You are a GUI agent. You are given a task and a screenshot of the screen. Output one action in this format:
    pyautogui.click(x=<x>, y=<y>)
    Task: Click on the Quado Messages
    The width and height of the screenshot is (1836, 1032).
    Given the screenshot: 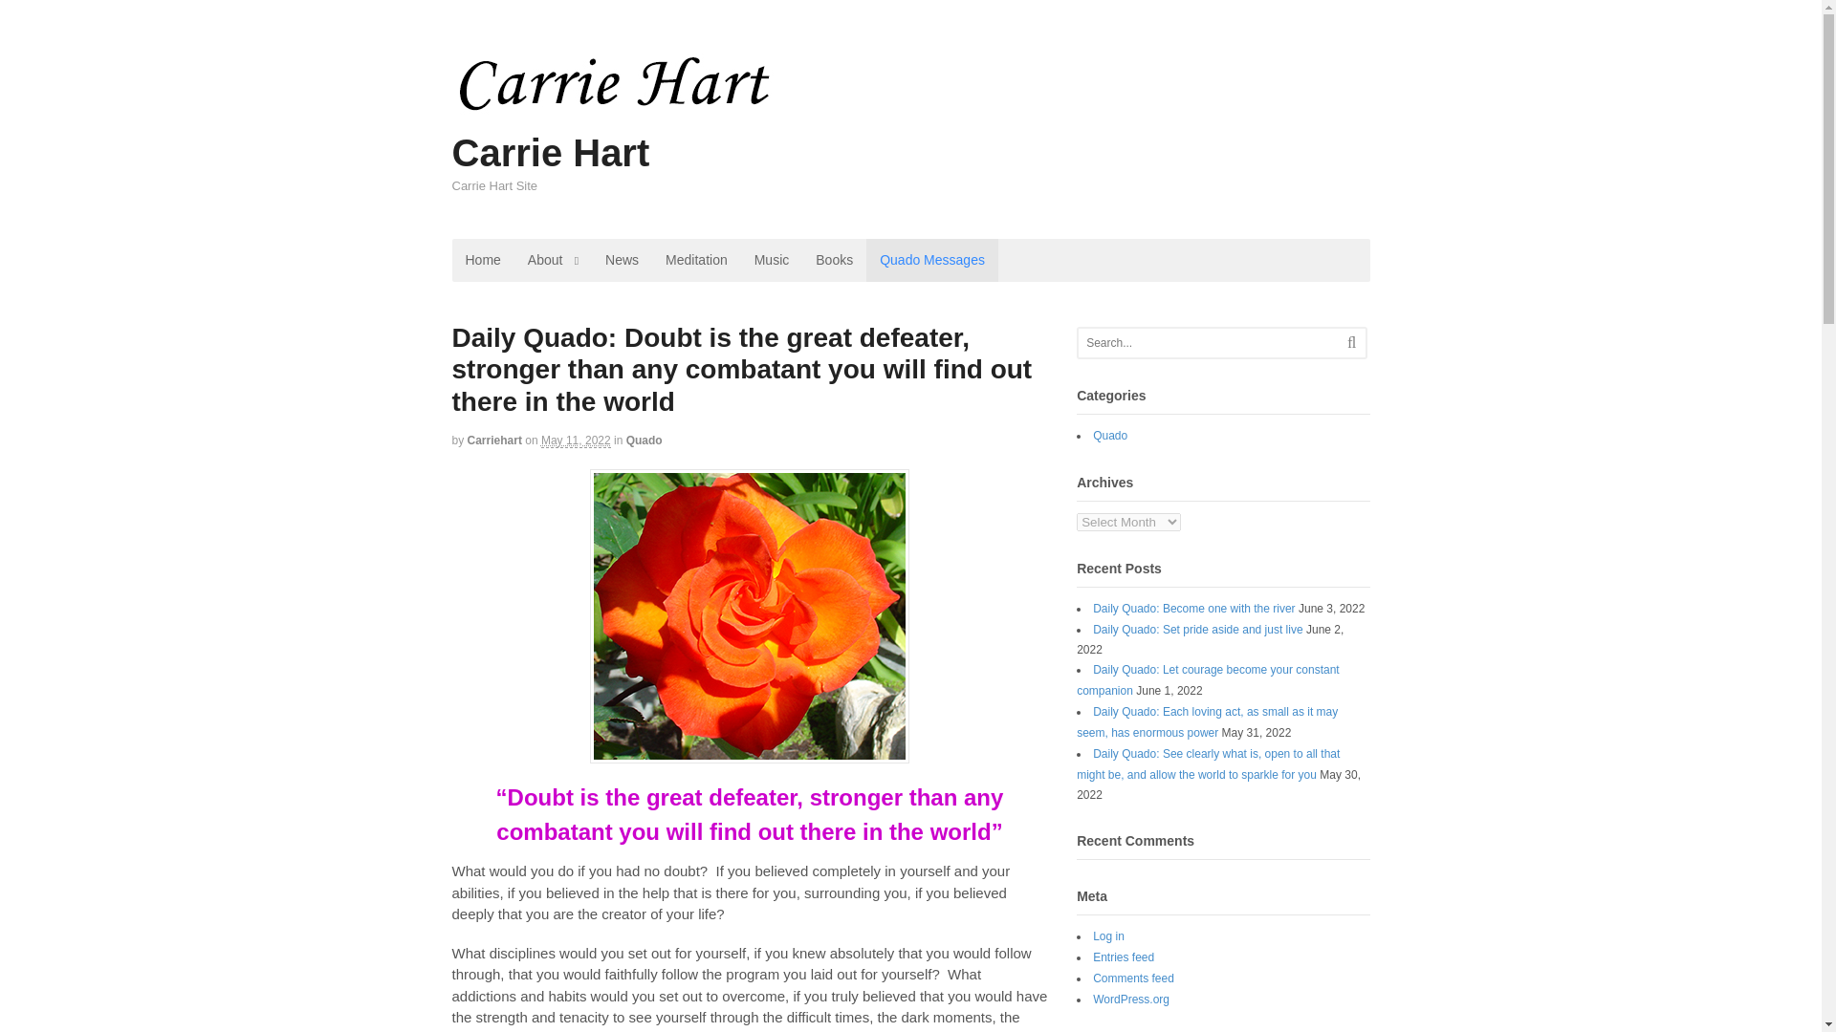 What is the action you would take?
    pyautogui.click(x=932, y=260)
    